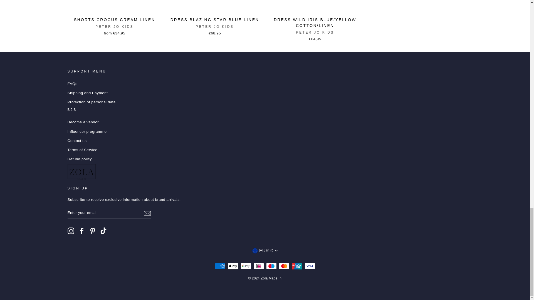 The height and width of the screenshot is (300, 534). Describe the element at coordinates (271, 266) in the screenshot. I see `Maestro` at that location.